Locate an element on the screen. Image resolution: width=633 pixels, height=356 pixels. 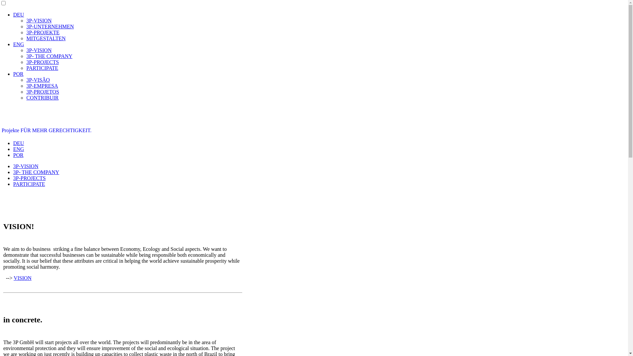
3P-PROJETOS is located at coordinates (43, 92).